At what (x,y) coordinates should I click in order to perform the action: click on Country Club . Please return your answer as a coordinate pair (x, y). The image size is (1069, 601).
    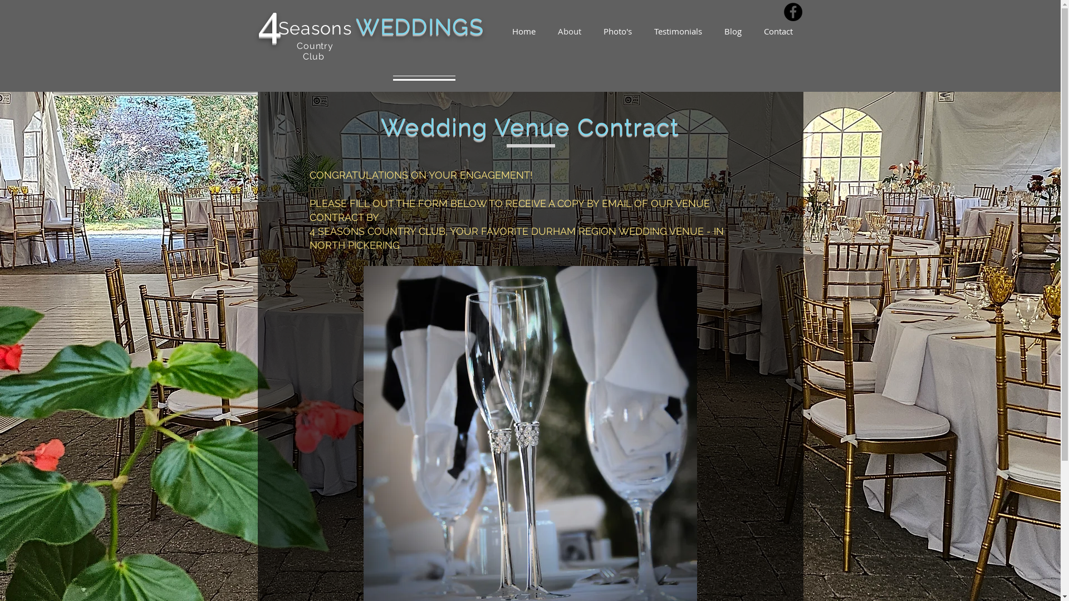
    Looking at the image, I should click on (315, 51).